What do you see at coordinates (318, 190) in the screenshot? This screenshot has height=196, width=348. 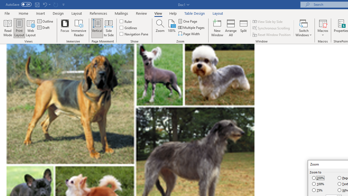 I see `75%` at bounding box center [318, 190].